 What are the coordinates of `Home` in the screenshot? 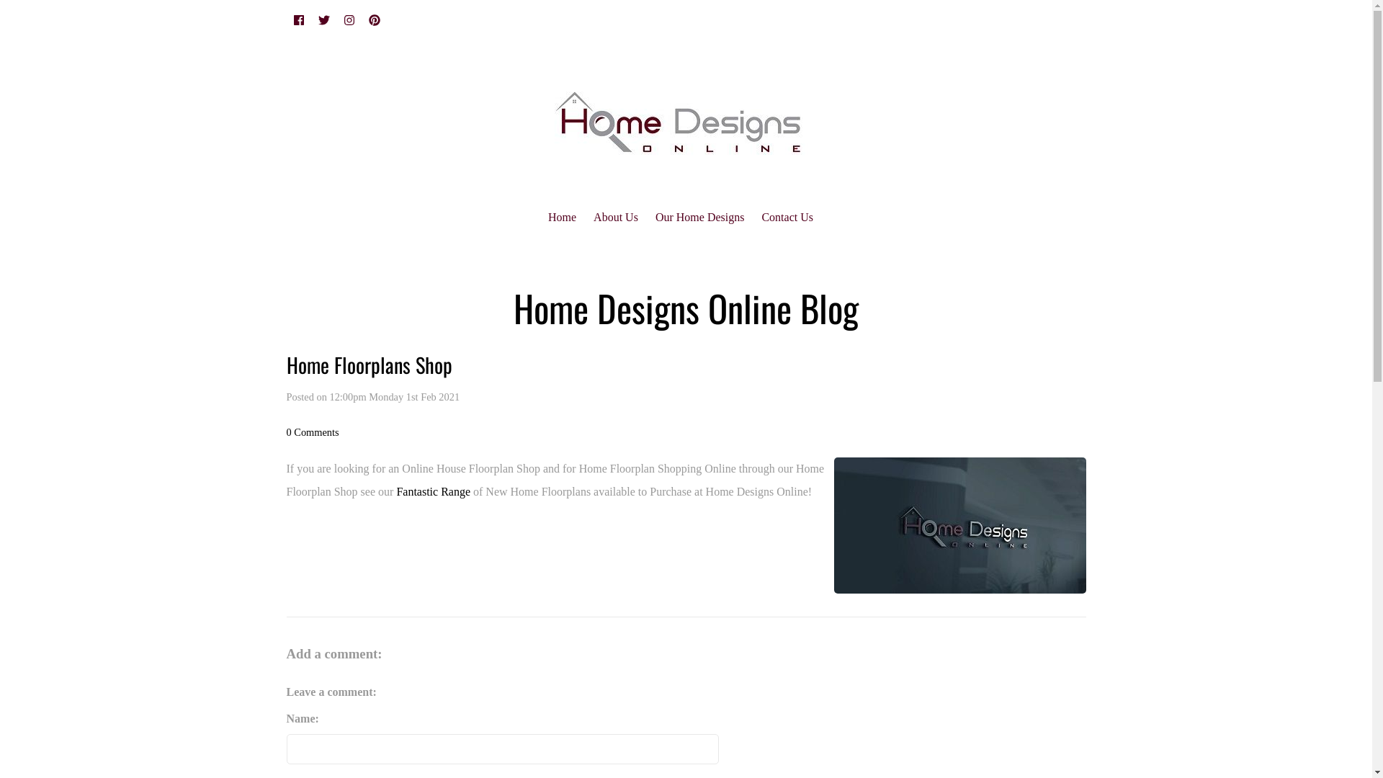 It's located at (562, 218).